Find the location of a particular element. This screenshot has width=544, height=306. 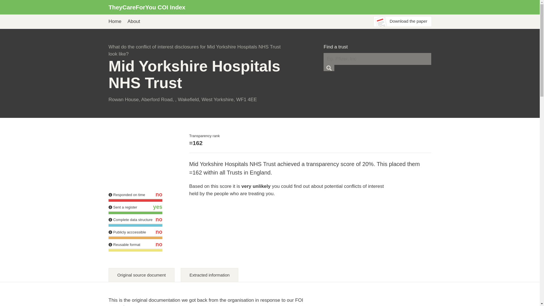

Extracted information is located at coordinates (210, 275).